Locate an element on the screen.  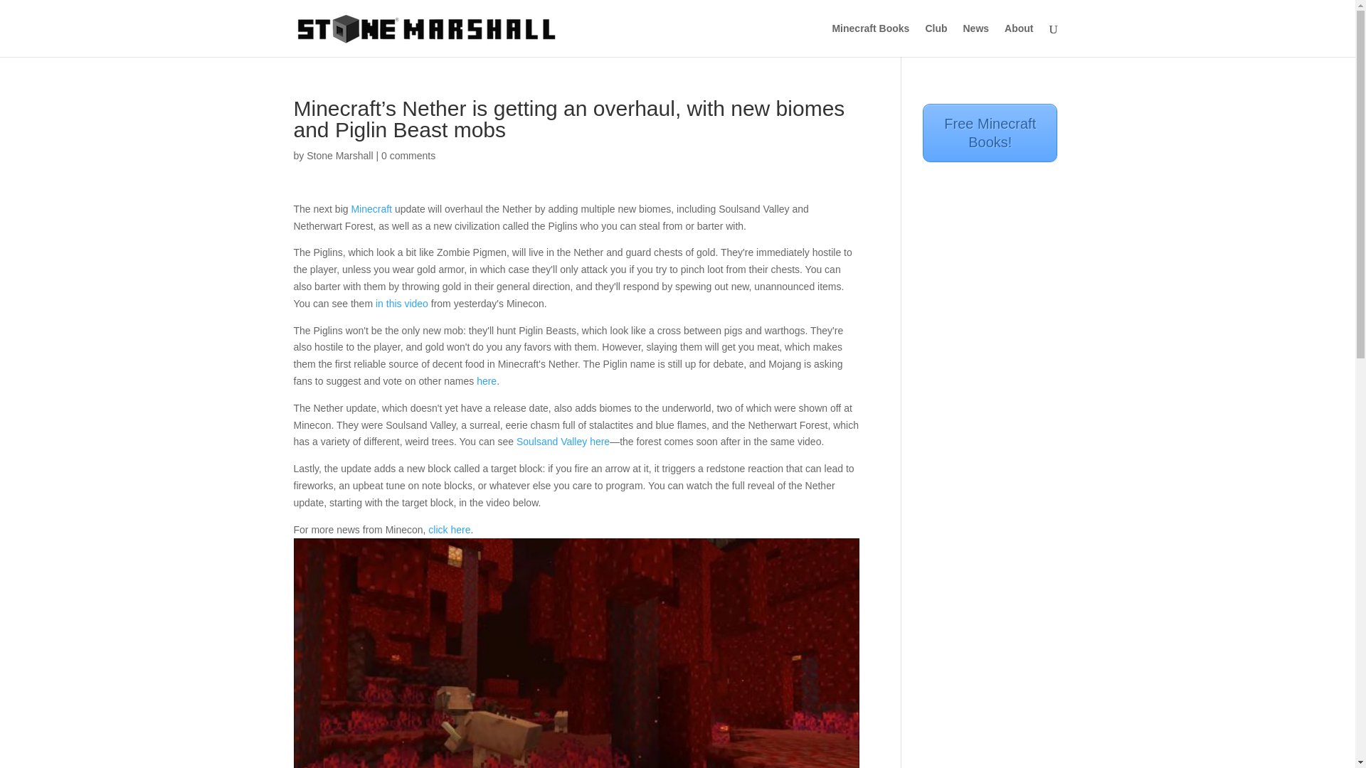
Stone Marshall is located at coordinates (339, 155).